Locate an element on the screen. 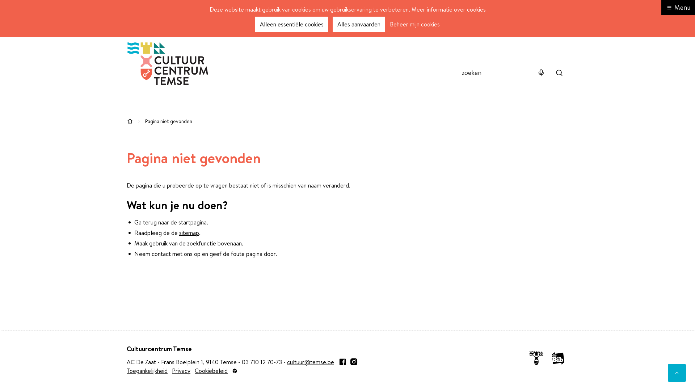  cultuur@temse.be is located at coordinates (311, 362).